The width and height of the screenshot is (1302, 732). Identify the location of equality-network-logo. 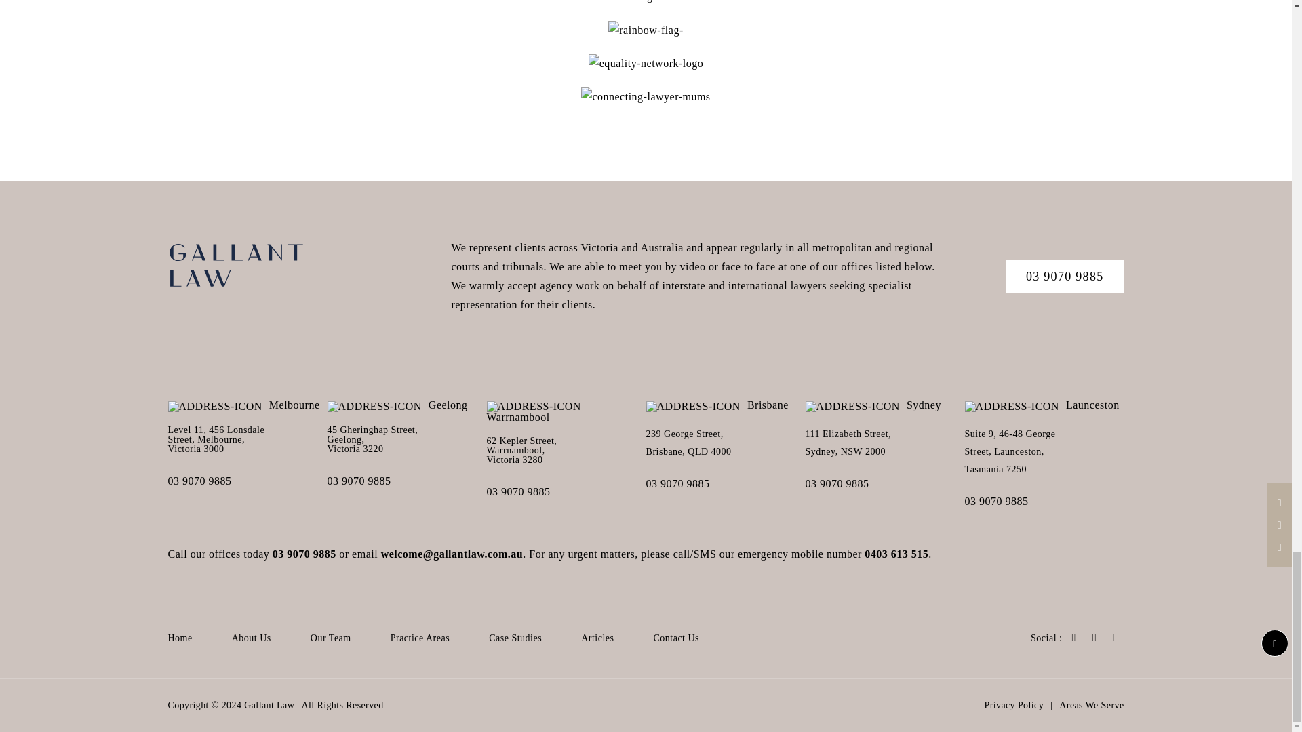
(646, 64).